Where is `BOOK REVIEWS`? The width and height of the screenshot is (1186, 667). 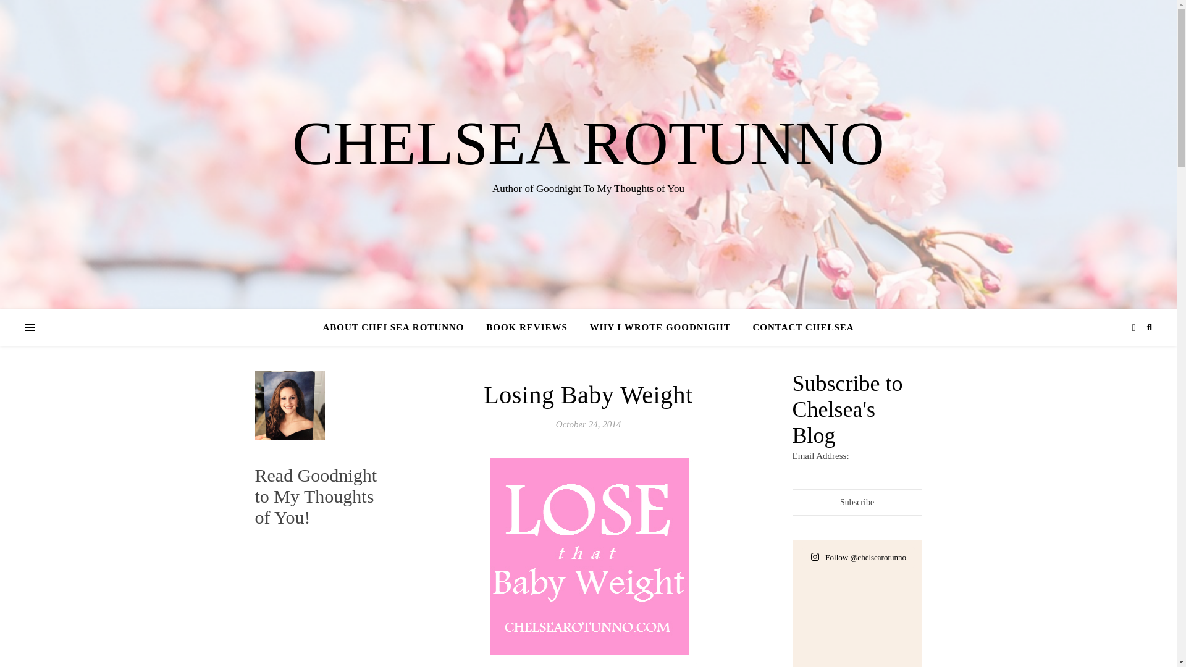
BOOK REVIEWS is located at coordinates (527, 327).